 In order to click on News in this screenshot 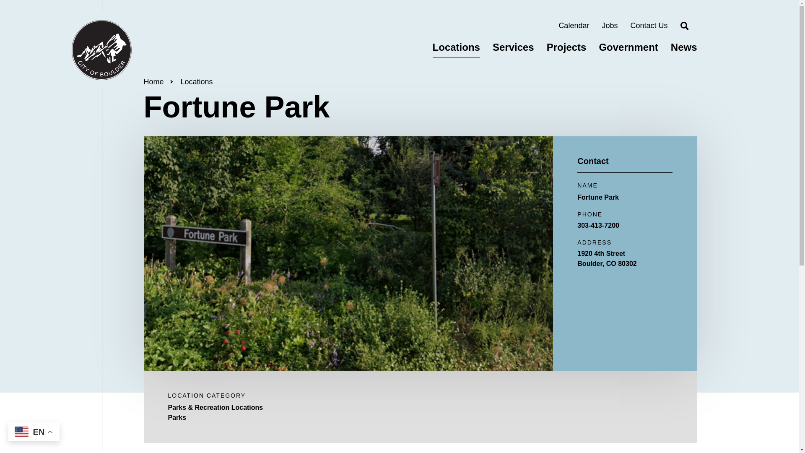, I will do `click(513, 47)`.